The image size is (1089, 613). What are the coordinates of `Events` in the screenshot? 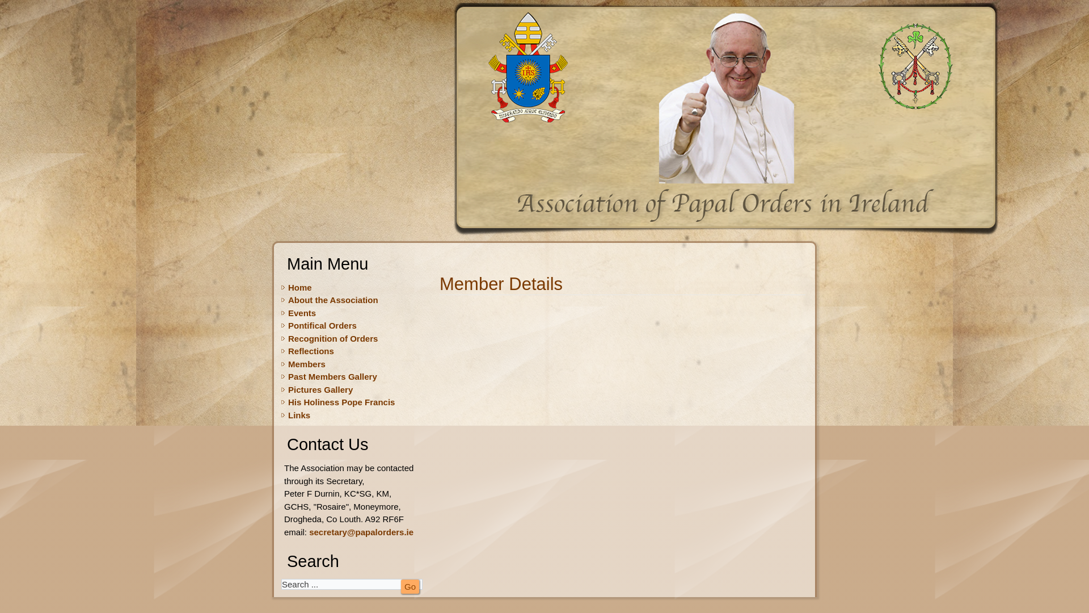 It's located at (302, 313).